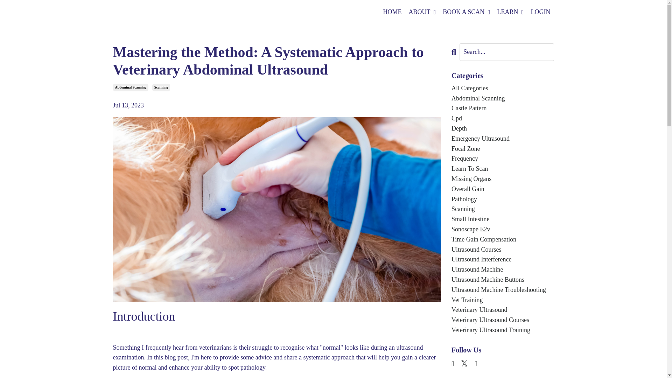  I want to click on Ultrasound Courses, so click(503, 249).